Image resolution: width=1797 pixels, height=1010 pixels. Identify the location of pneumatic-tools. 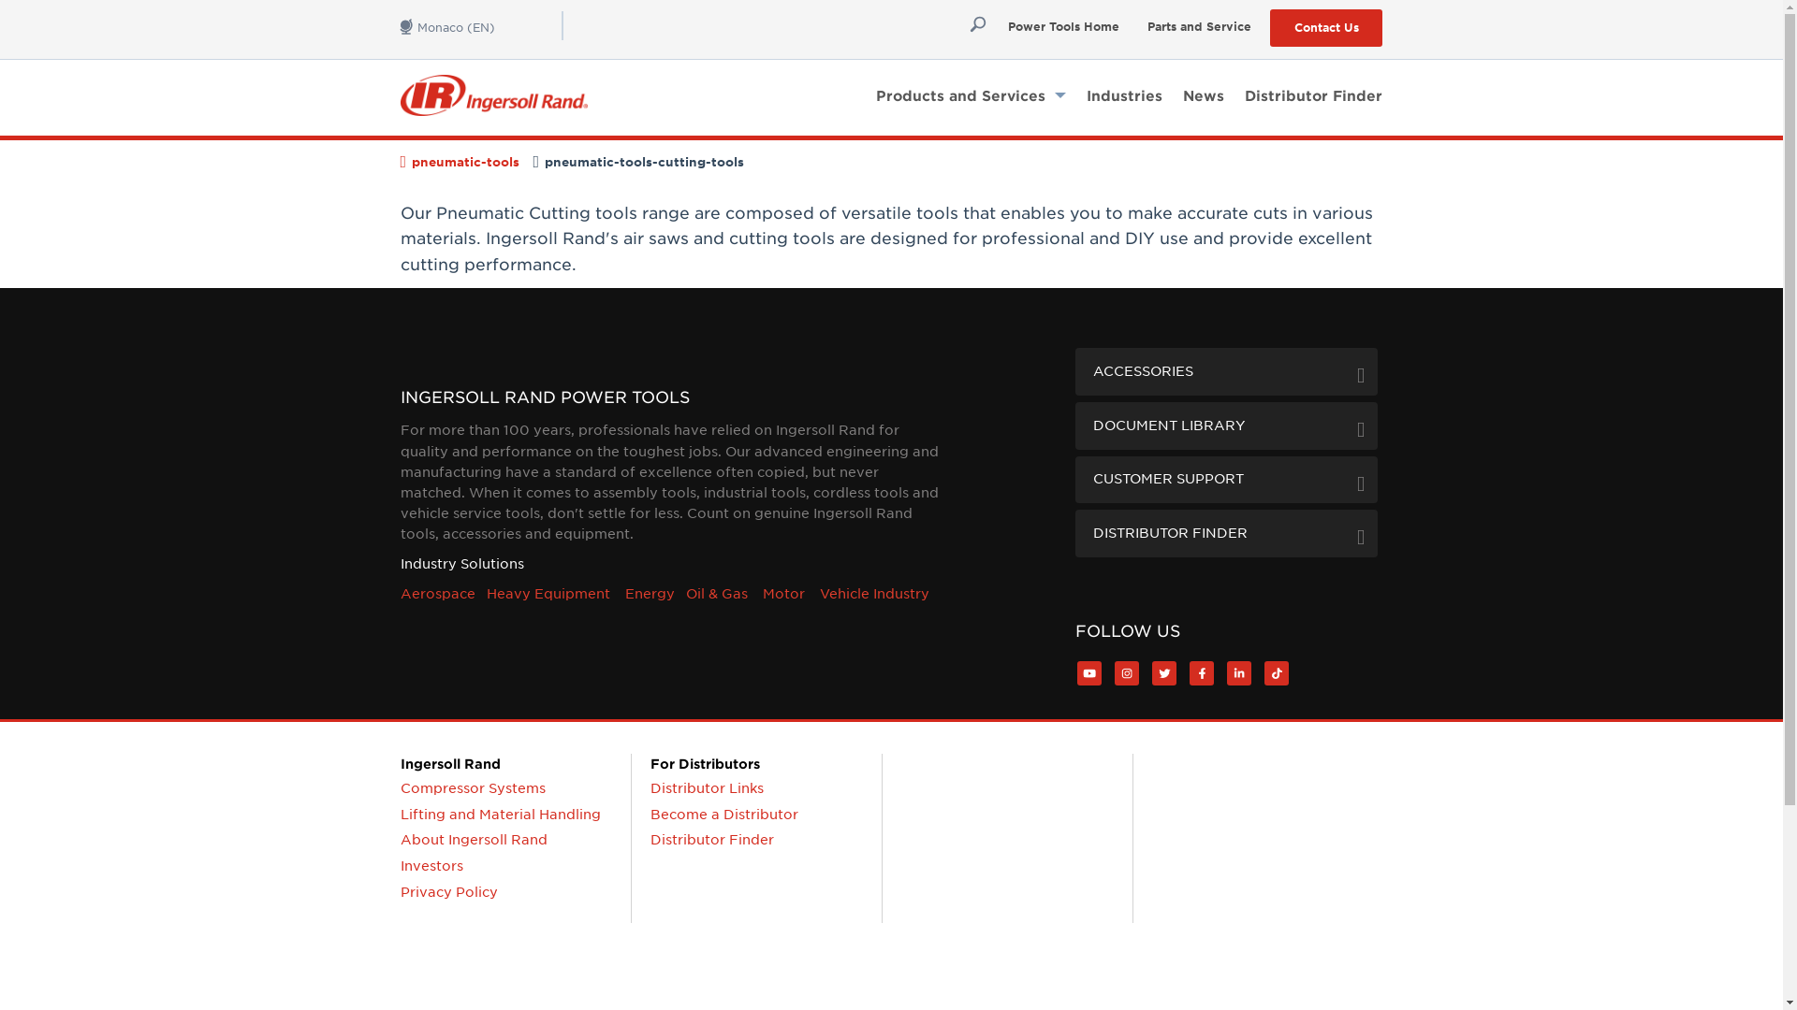
(464, 163).